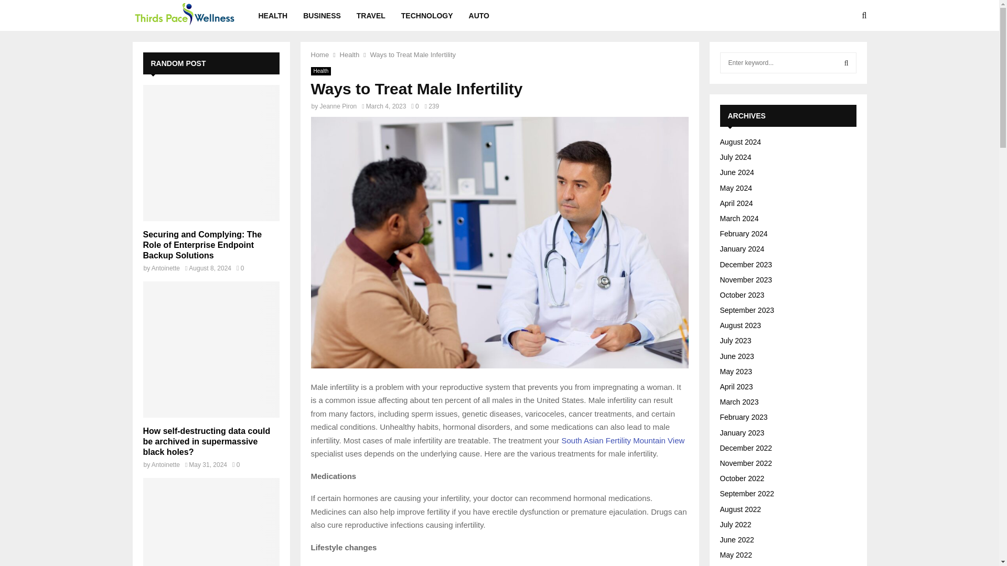 The width and height of the screenshot is (1007, 566). Describe the element at coordinates (413, 55) in the screenshot. I see `Ways to Treat Male Infertility` at that location.